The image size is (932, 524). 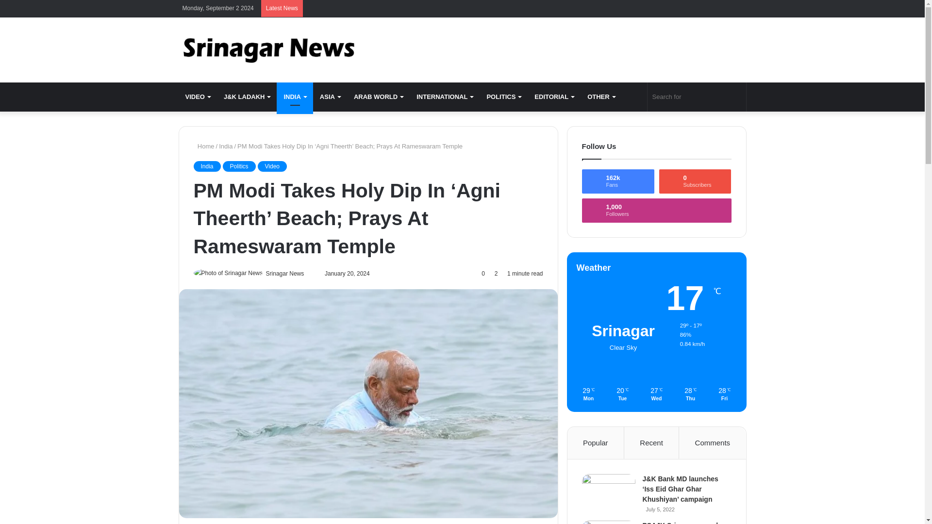 I want to click on ASIA, so click(x=330, y=97).